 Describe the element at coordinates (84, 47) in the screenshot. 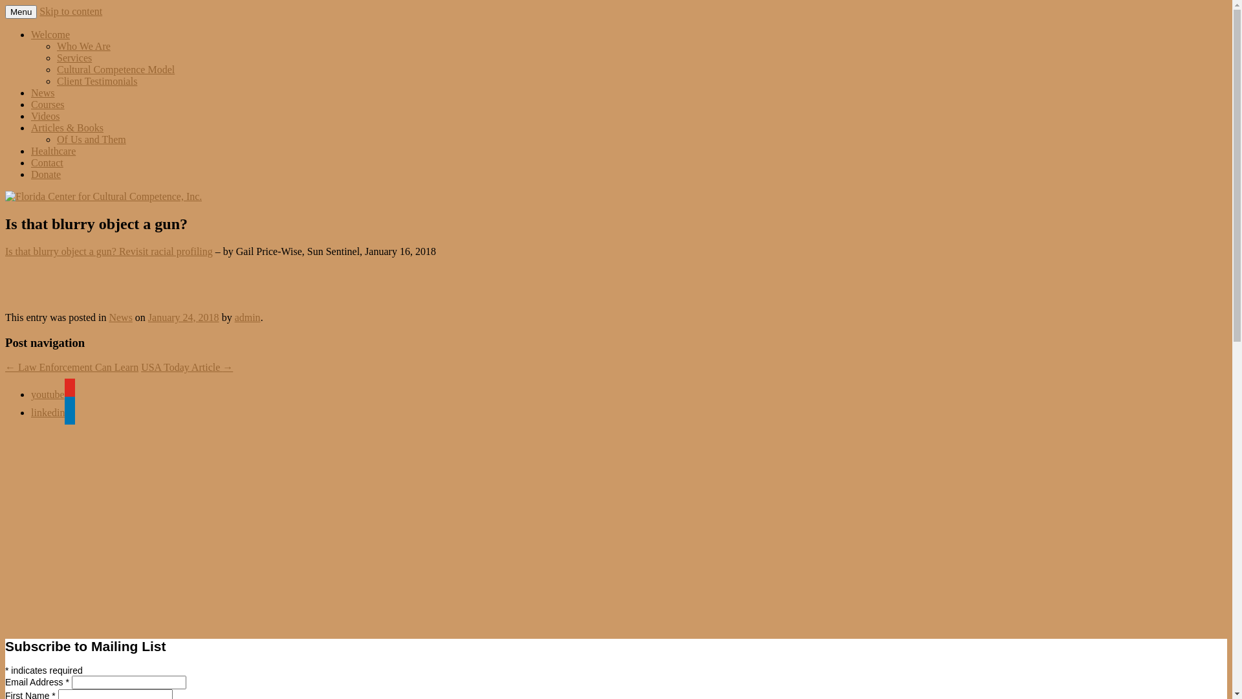

I see `Who We Are` at that location.